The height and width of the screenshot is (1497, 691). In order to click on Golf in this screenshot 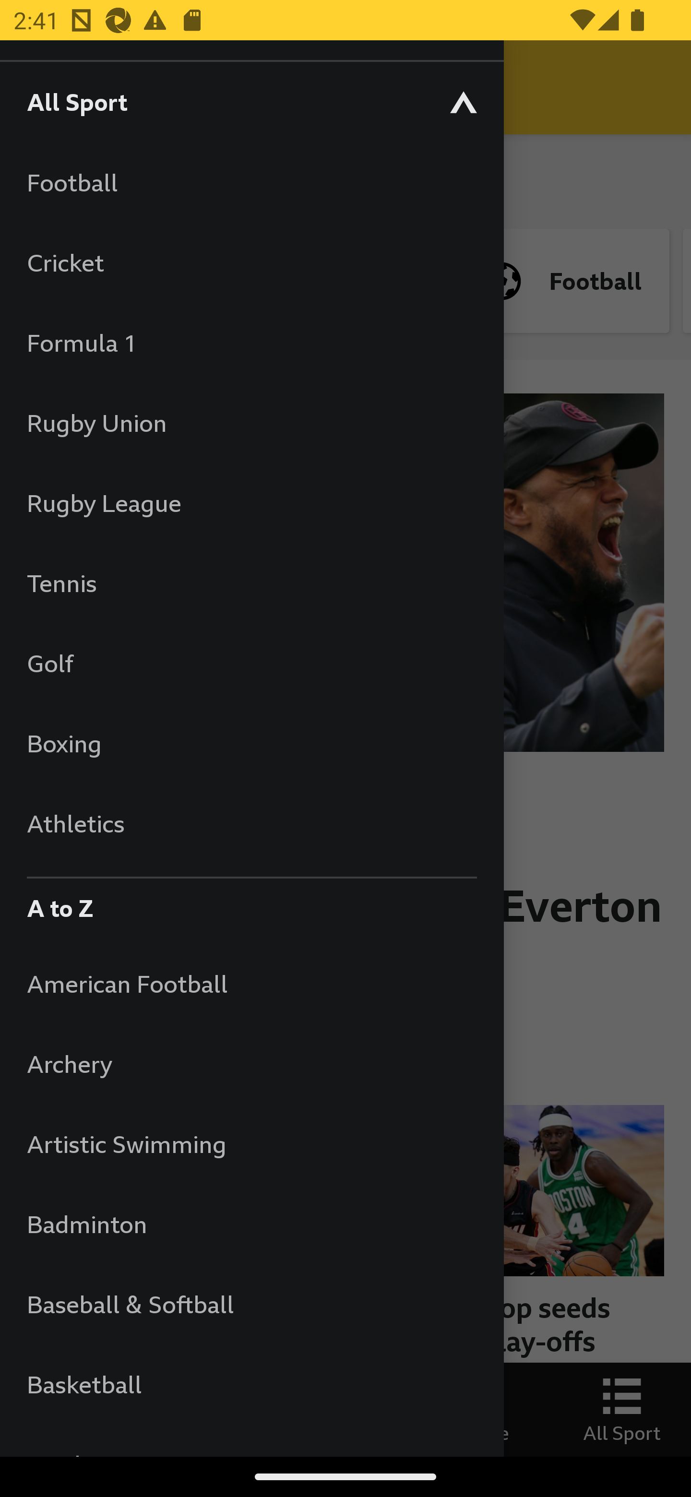, I will do `click(251, 663)`.